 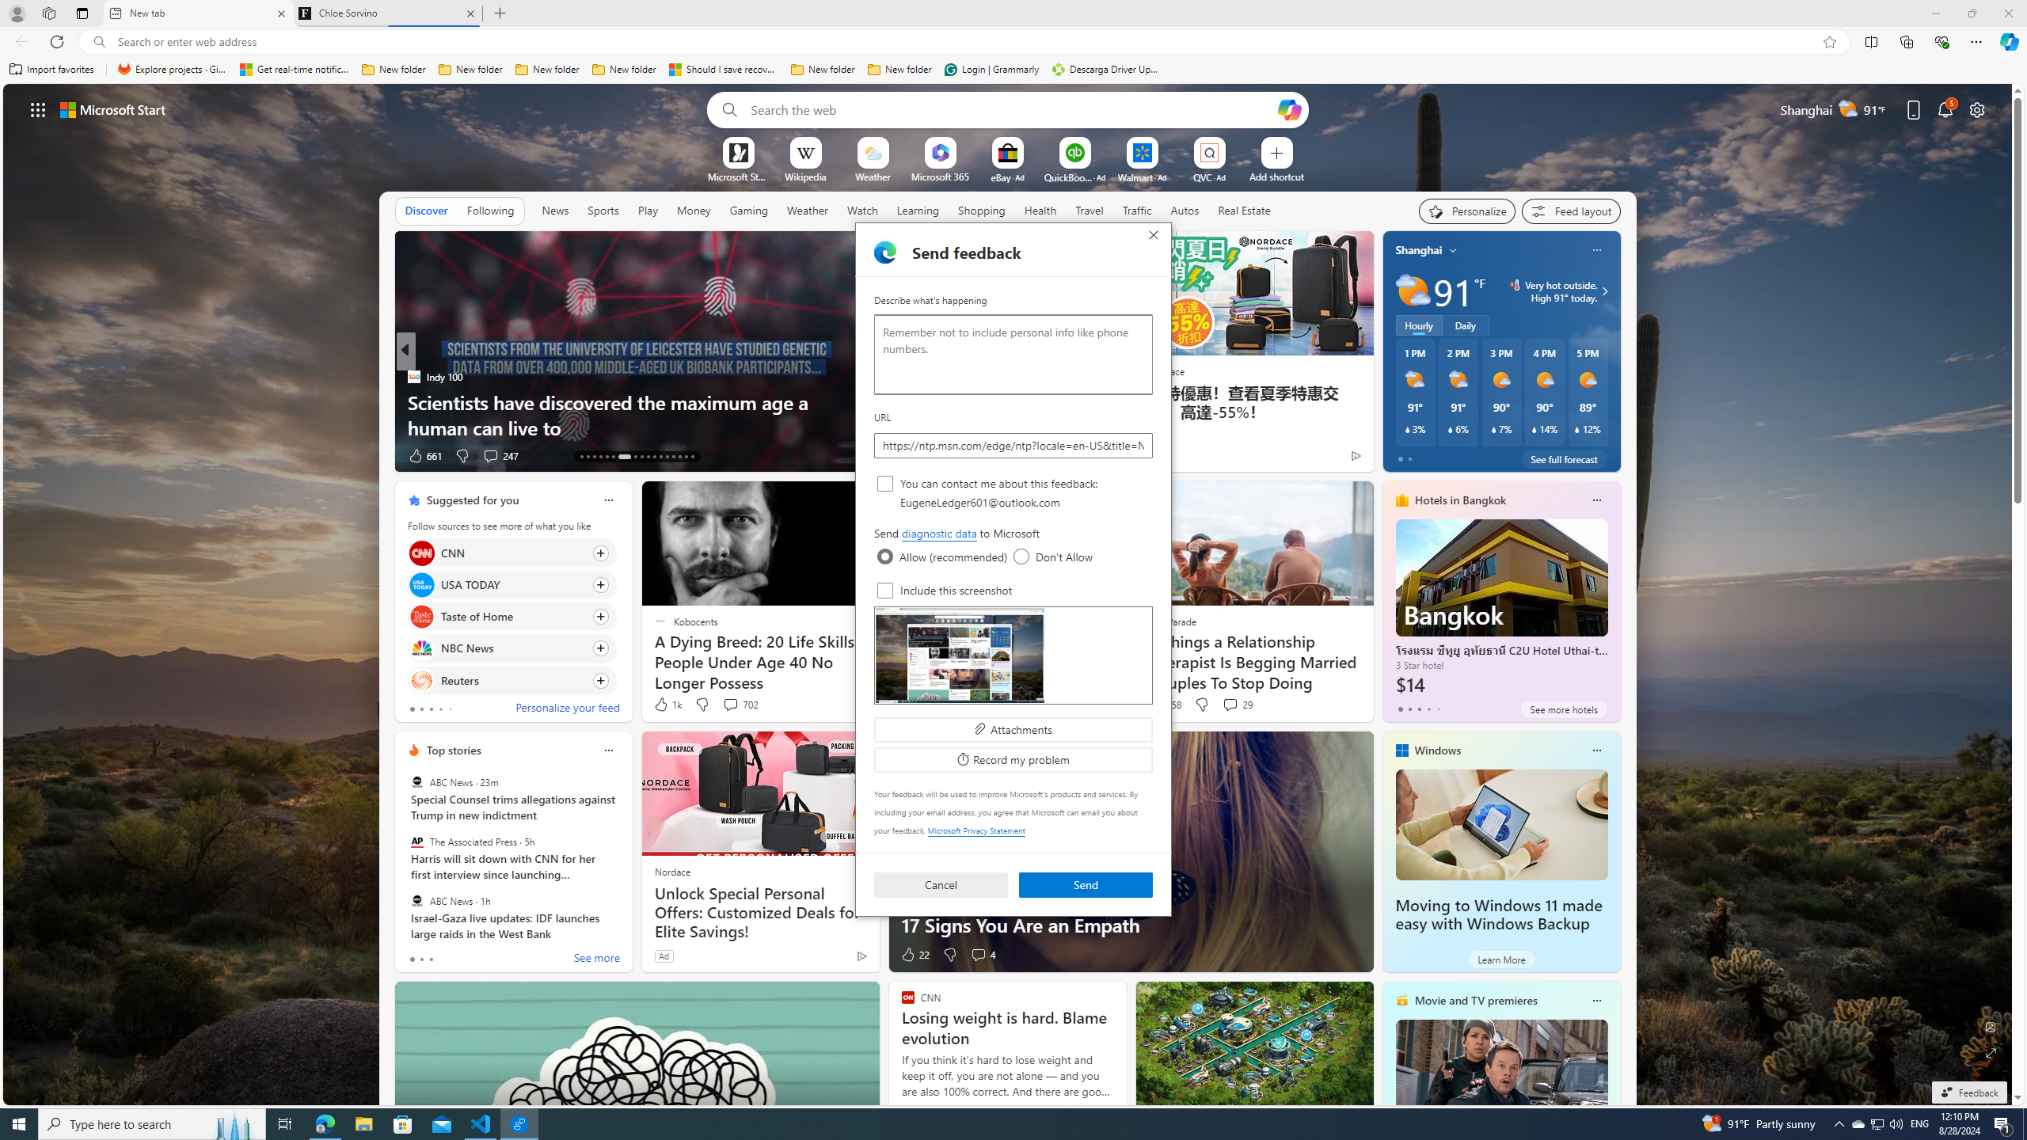 What do you see at coordinates (1419, 250) in the screenshot?
I see `Shanghai` at bounding box center [1419, 250].